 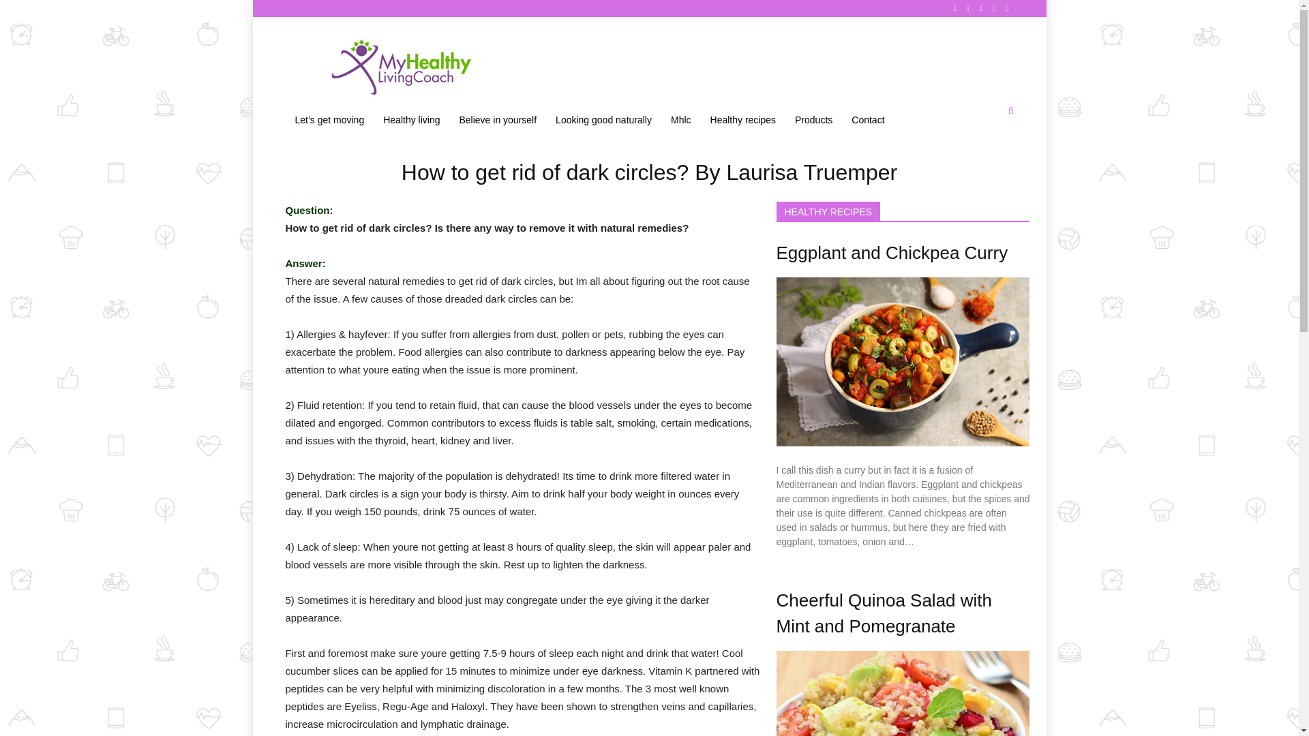 I want to click on Pinterest, so click(x=982, y=8).